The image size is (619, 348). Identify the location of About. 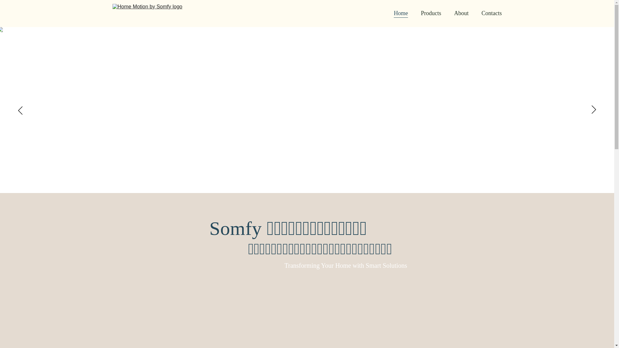
(461, 14).